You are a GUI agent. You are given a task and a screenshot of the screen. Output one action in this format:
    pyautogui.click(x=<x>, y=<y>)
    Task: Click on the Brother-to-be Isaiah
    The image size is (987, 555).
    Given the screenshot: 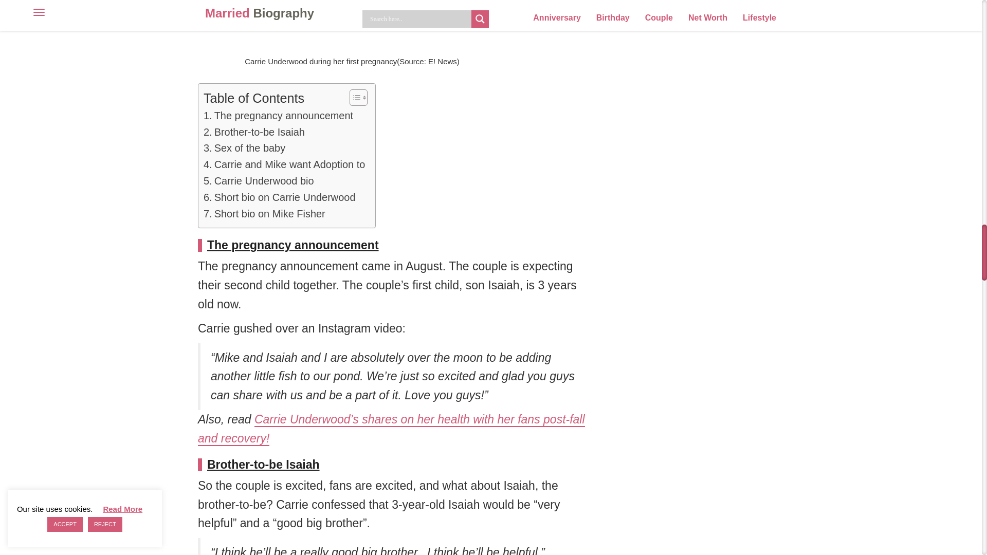 What is the action you would take?
    pyautogui.click(x=254, y=133)
    